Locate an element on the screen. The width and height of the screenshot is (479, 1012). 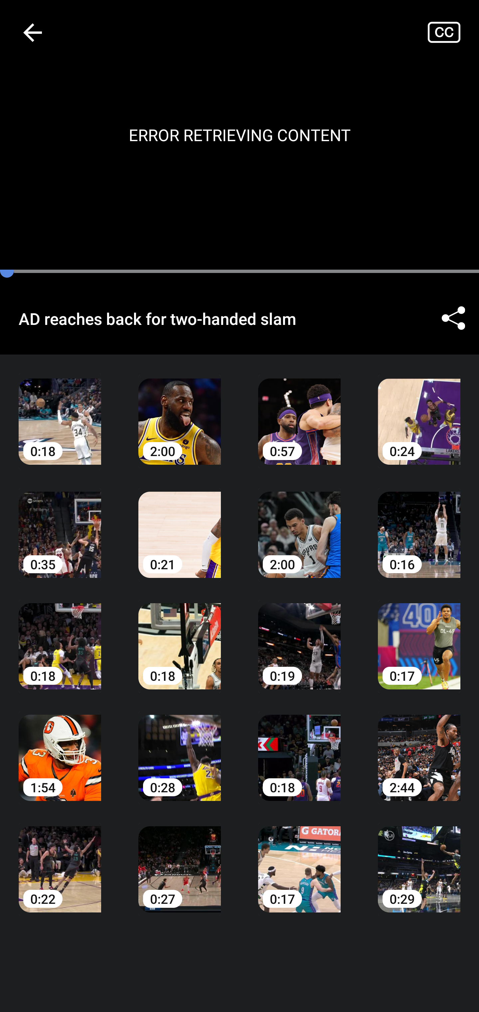
0:21 is located at coordinates (180, 525).